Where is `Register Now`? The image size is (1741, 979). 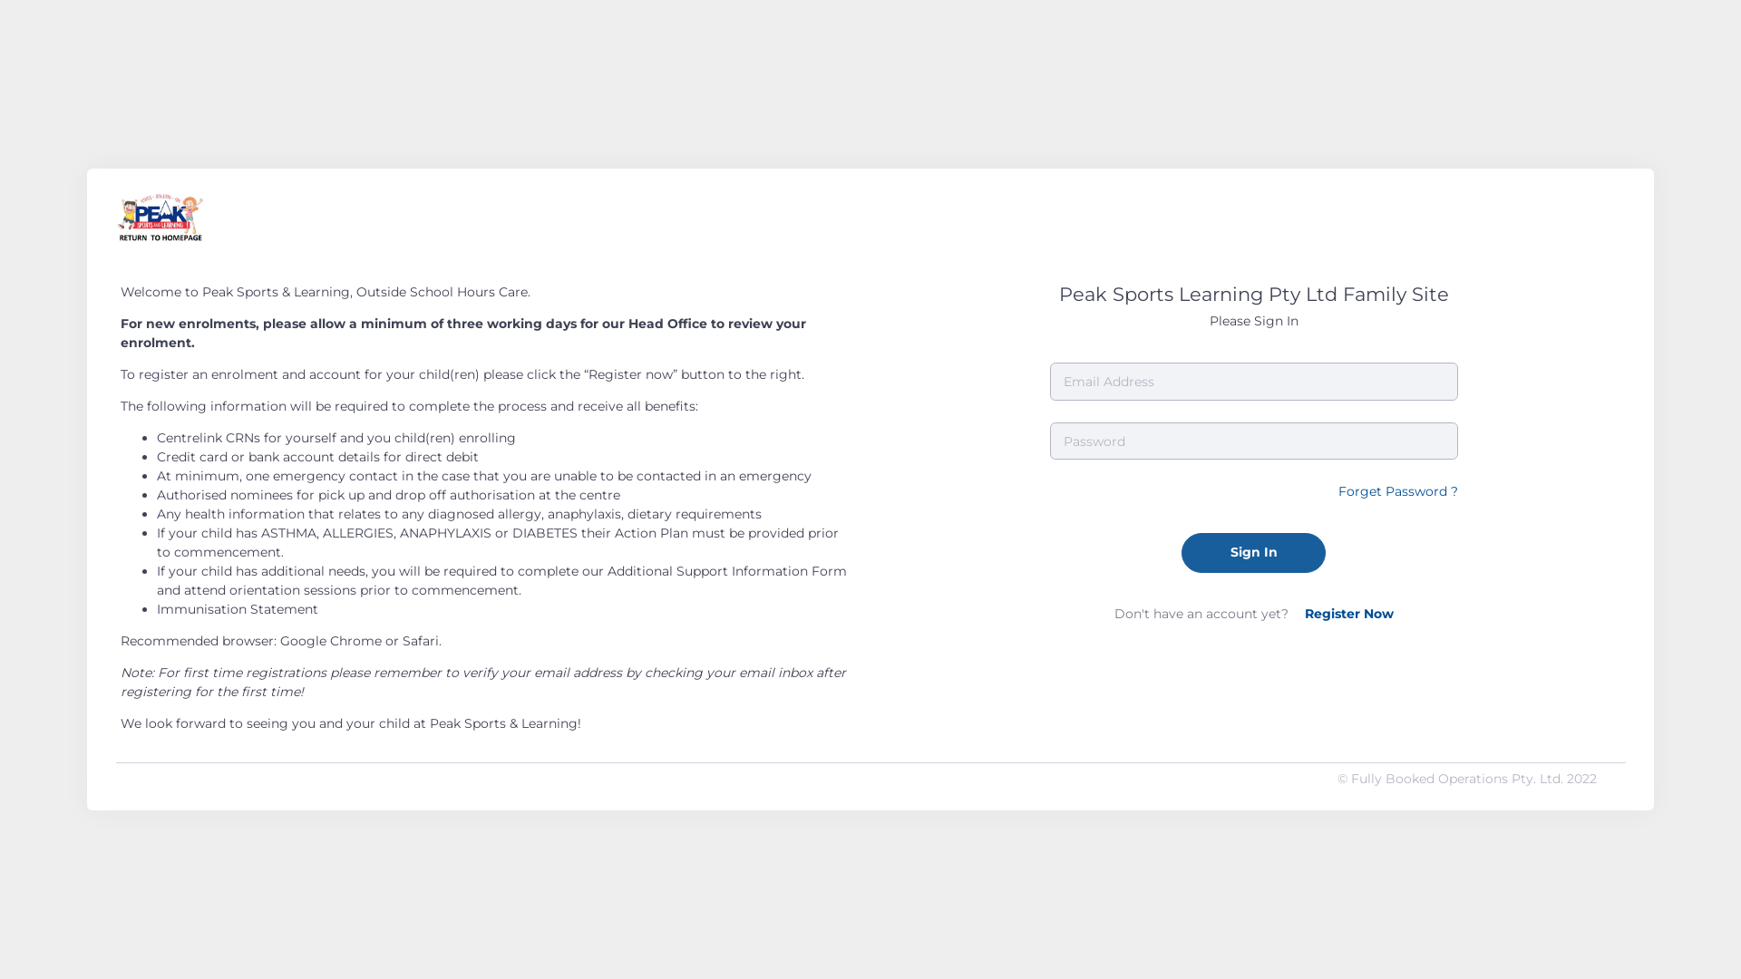 Register Now is located at coordinates (1348, 614).